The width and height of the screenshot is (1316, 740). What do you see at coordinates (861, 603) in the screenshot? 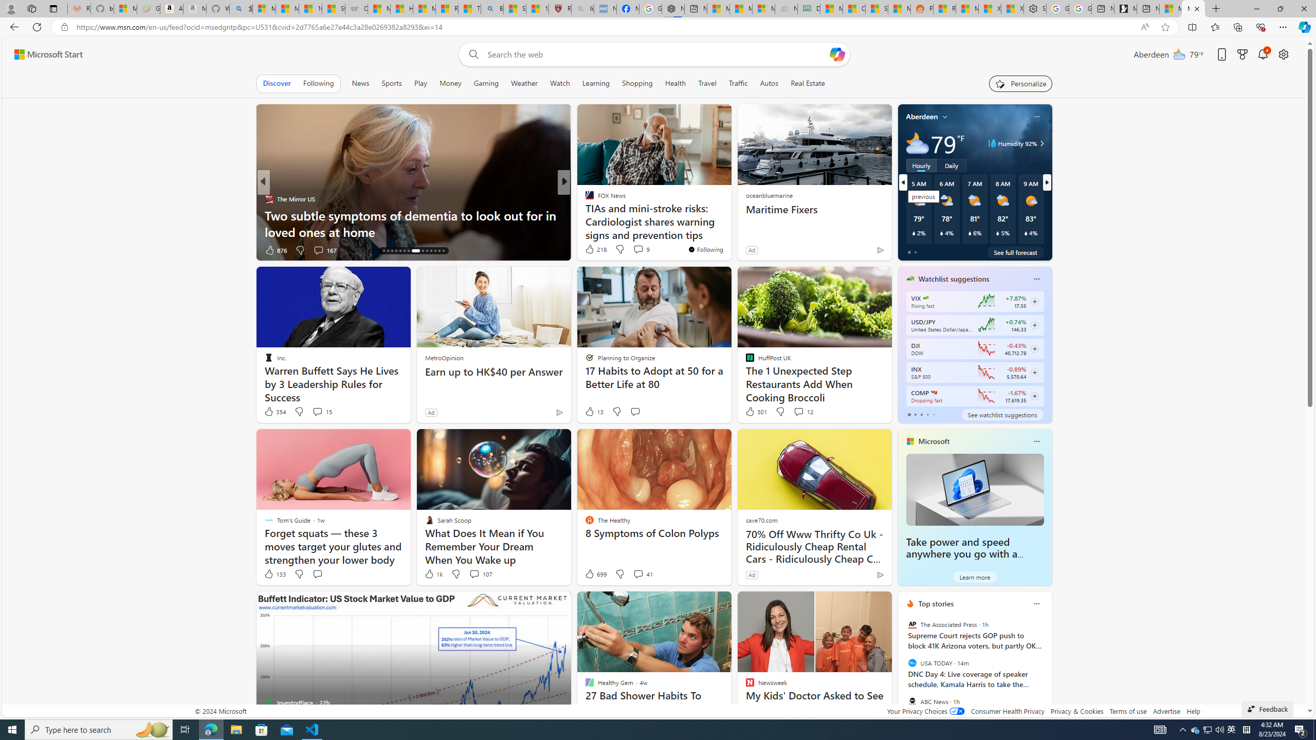
I see `Hide this story` at bounding box center [861, 603].